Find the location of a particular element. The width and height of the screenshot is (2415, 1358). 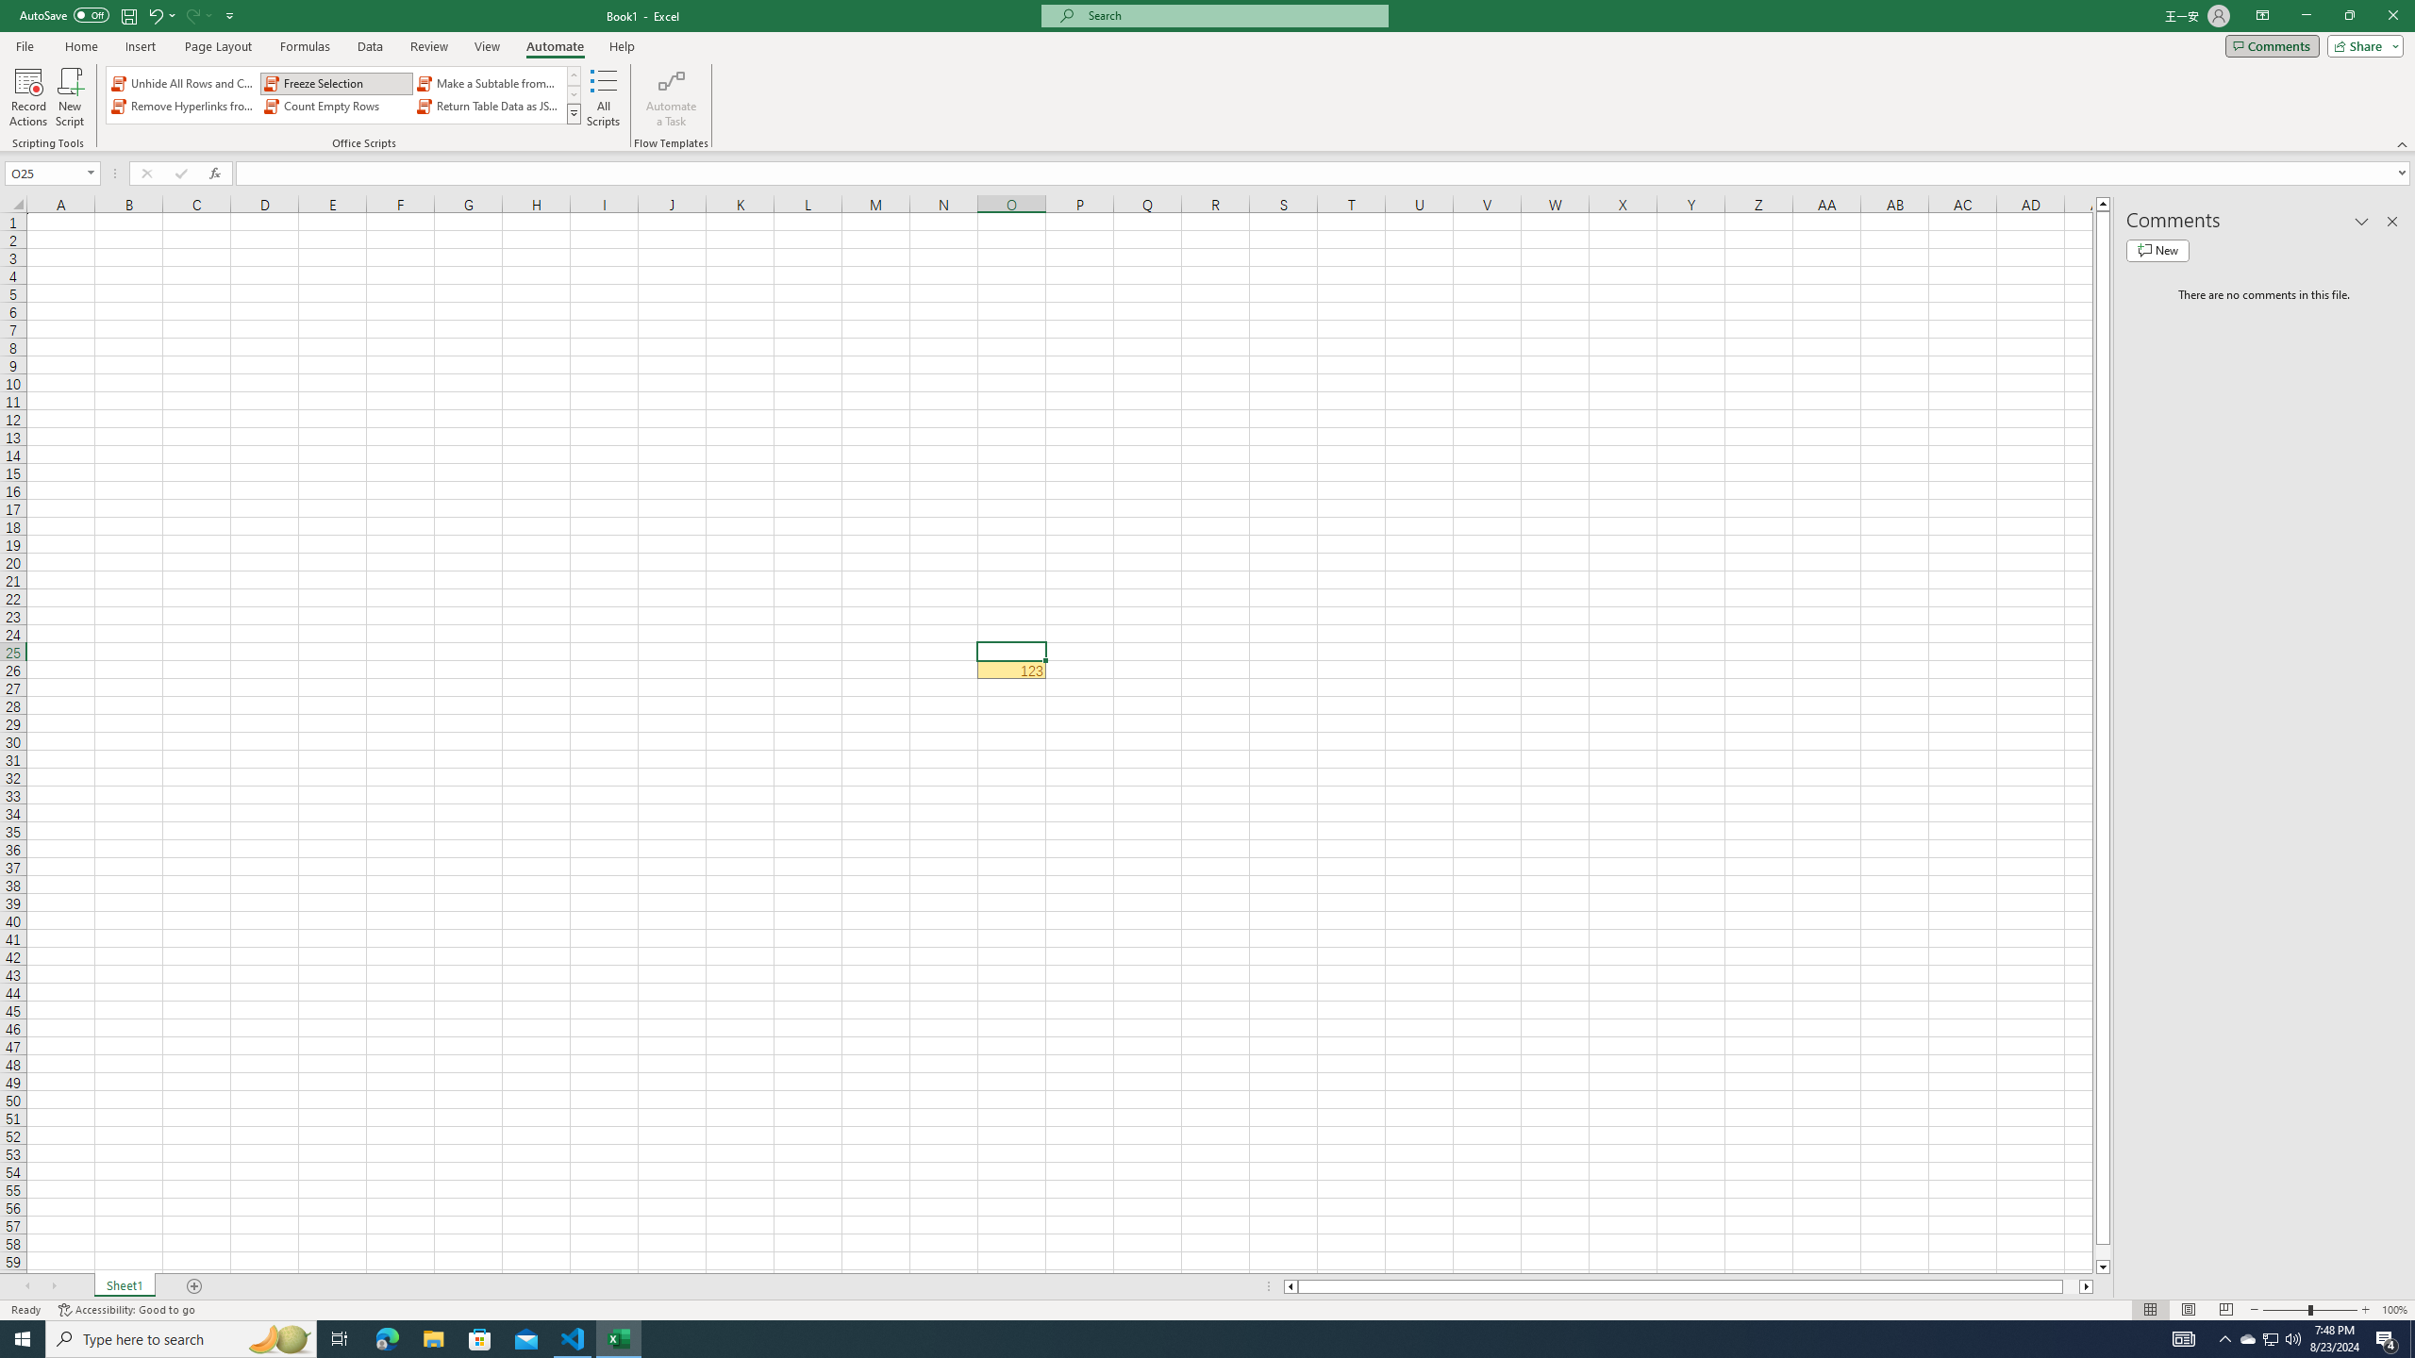

Page Layout is located at coordinates (2187, 1310).